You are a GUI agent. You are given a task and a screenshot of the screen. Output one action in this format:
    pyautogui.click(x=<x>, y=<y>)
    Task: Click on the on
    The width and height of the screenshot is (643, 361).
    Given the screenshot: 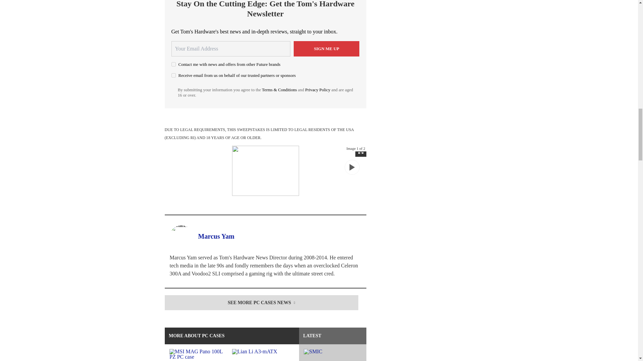 What is the action you would take?
    pyautogui.click(x=173, y=64)
    